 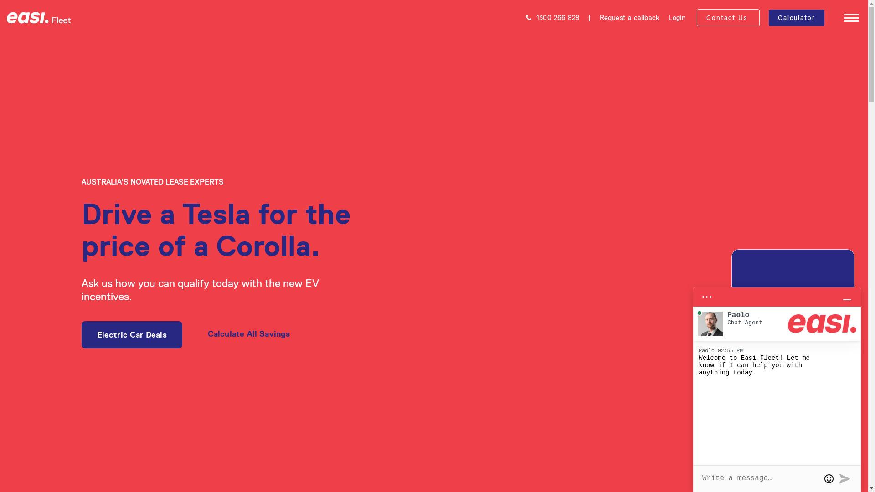 What do you see at coordinates (800, 299) in the screenshot?
I see `BLOG` at bounding box center [800, 299].